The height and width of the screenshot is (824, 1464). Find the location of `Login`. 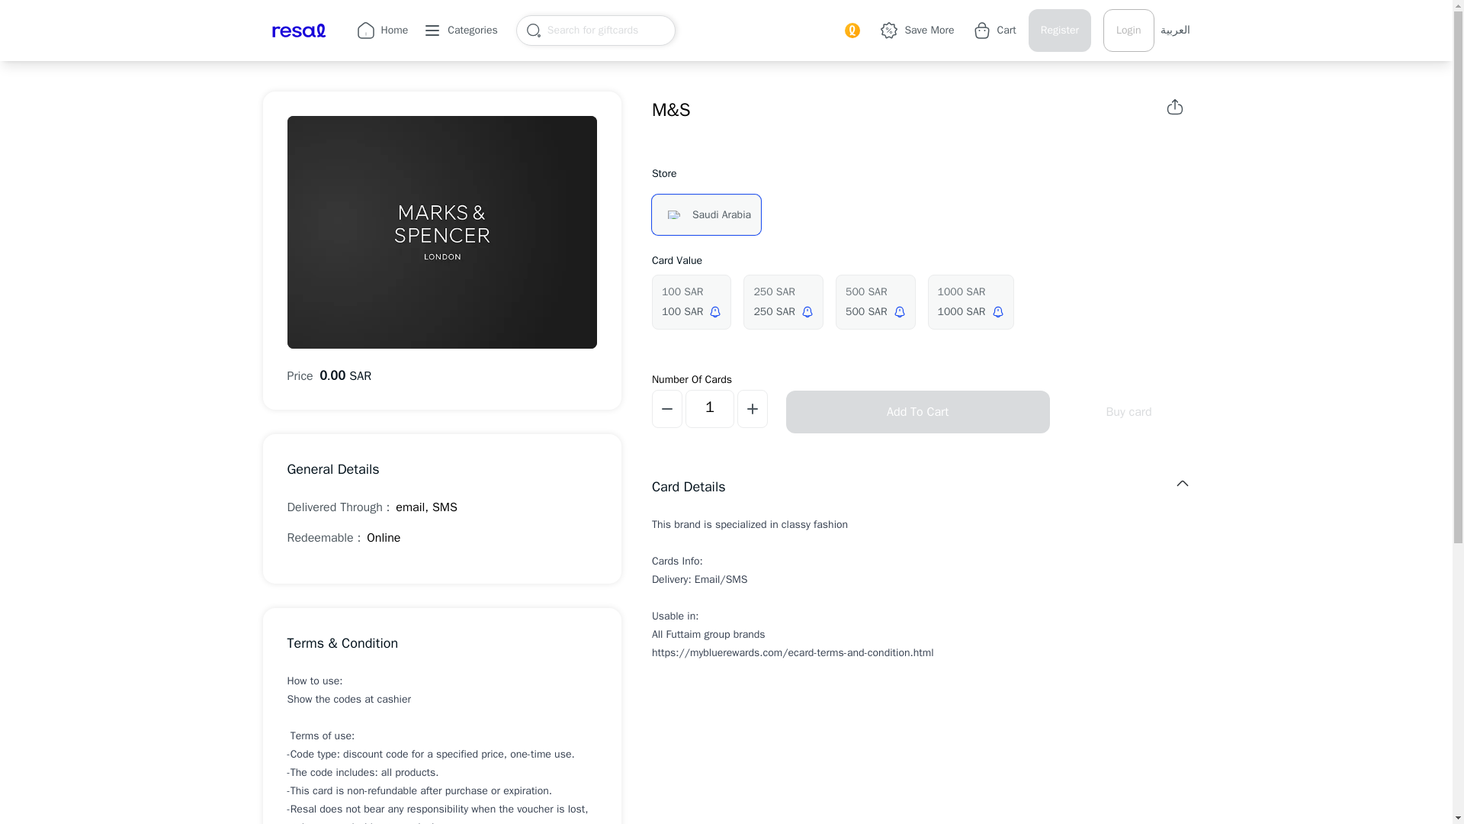

Login is located at coordinates (1128, 31).